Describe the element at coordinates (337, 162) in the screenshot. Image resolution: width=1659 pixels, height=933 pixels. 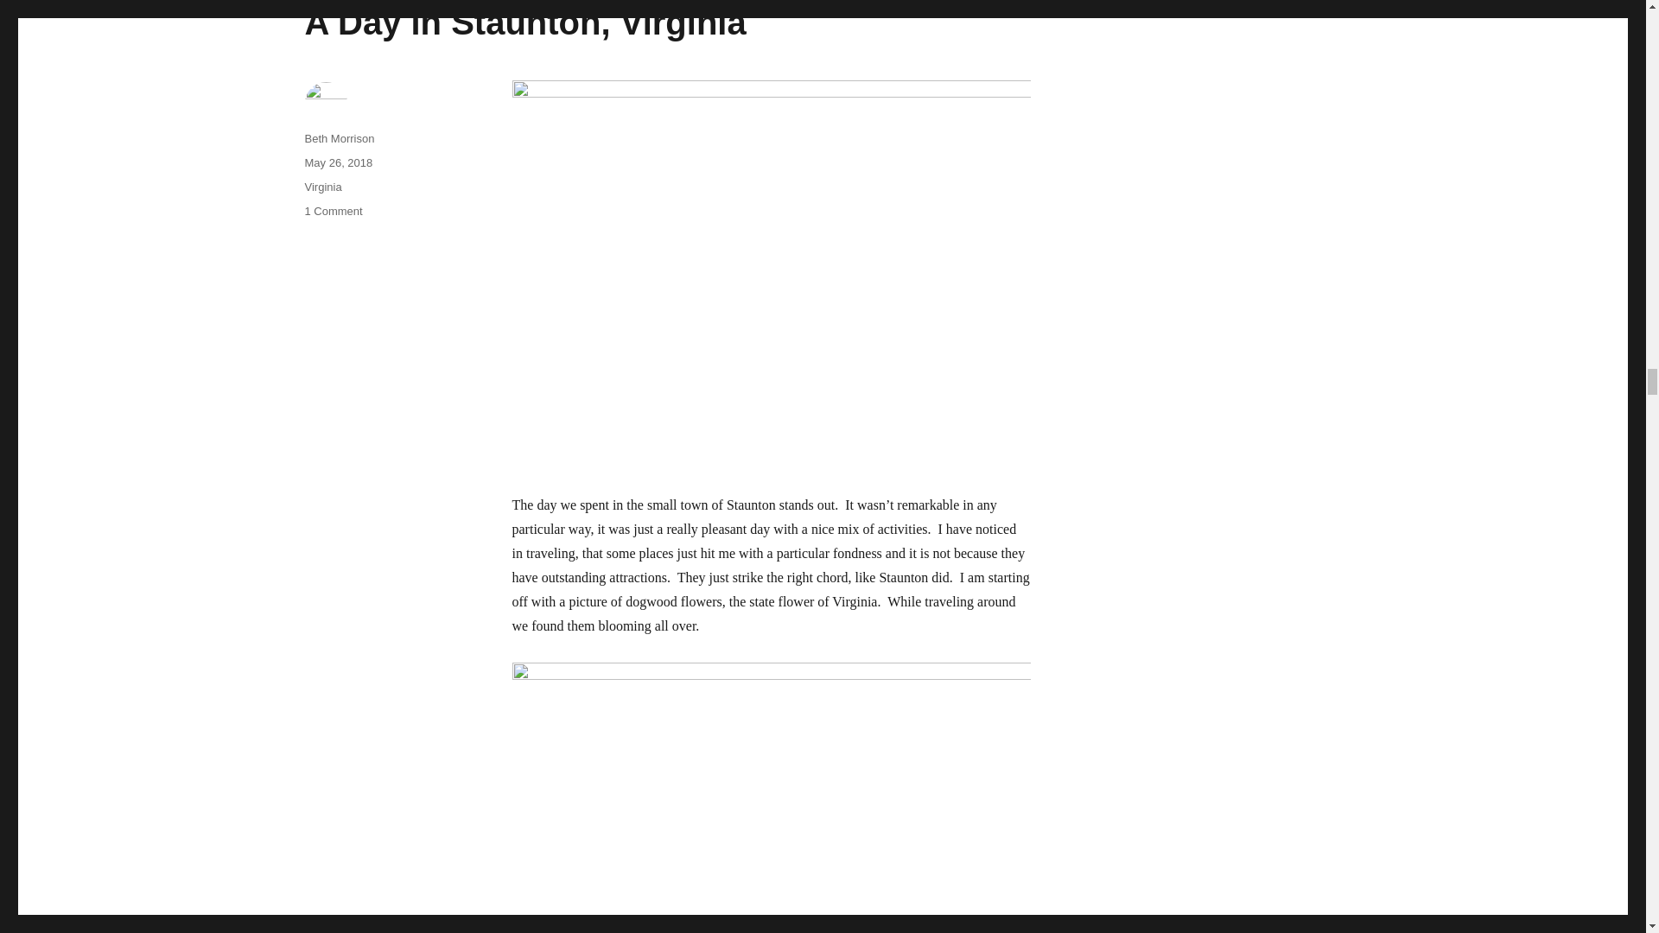
I see `May 26, 2018` at that location.